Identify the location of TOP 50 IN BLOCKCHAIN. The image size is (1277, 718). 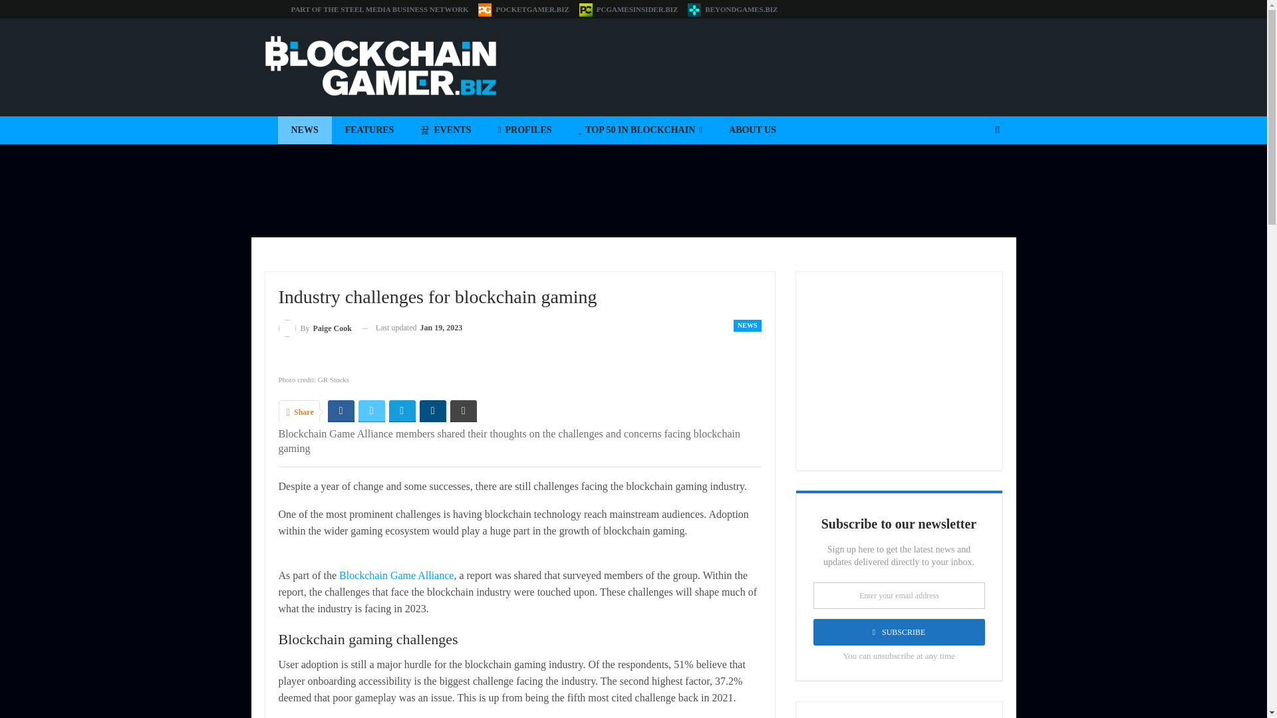
(640, 130).